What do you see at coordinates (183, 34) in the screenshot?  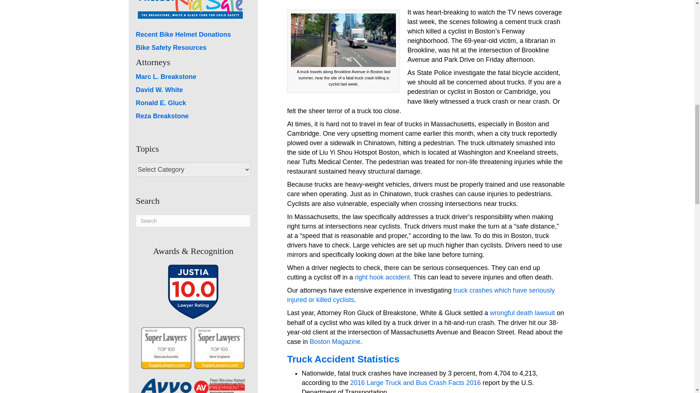 I see `Recent Bike Helmet Donations` at bounding box center [183, 34].